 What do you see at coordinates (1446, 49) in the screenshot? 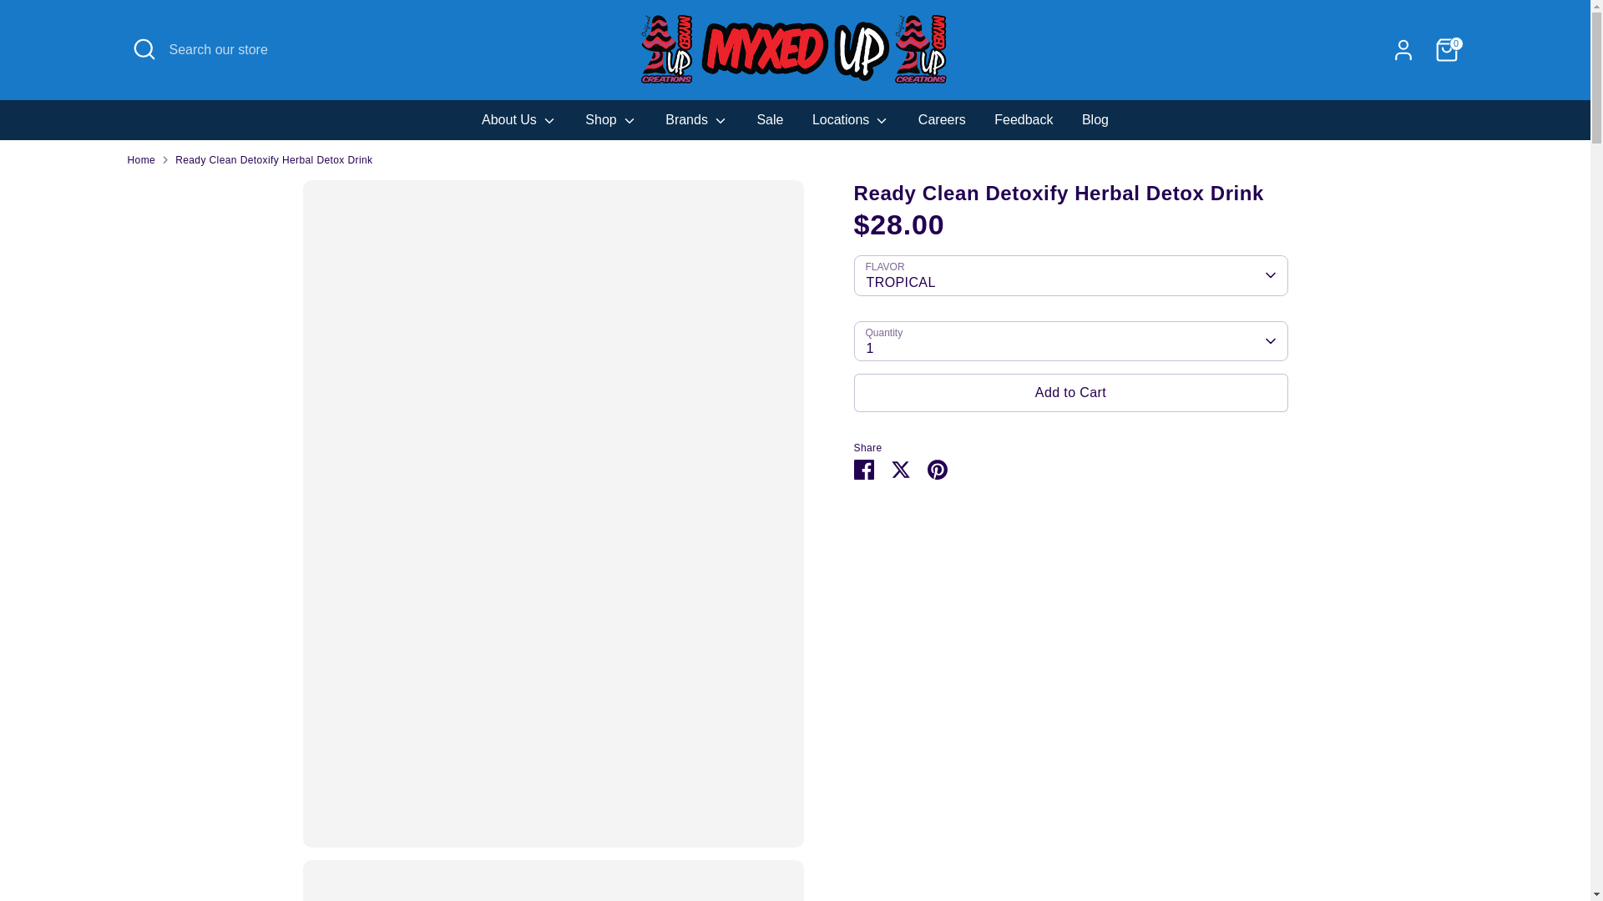
I see `0` at bounding box center [1446, 49].